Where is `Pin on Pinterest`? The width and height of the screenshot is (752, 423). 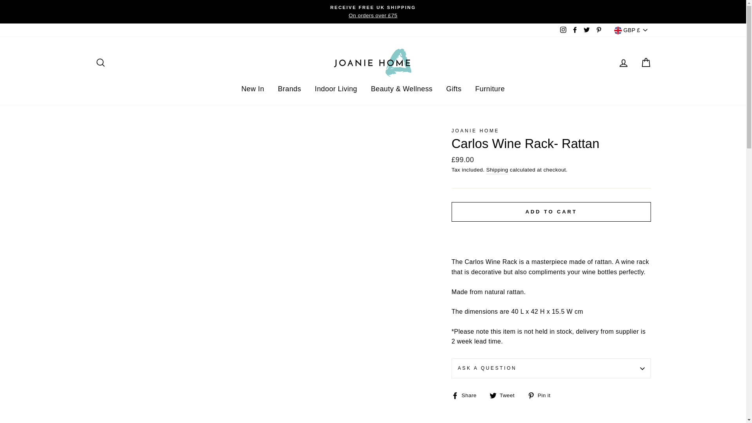
Pin on Pinterest is located at coordinates (542, 395).